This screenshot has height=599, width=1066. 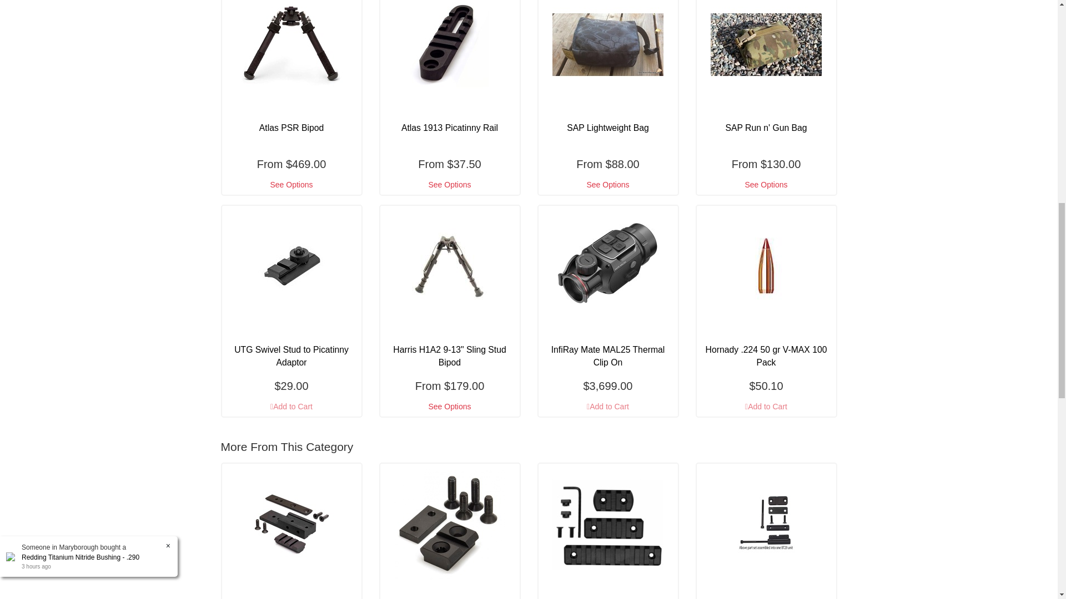 I want to click on Add Hornady .224 50 gr V-MAX 100 Pack to Cart, so click(x=766, y=407).